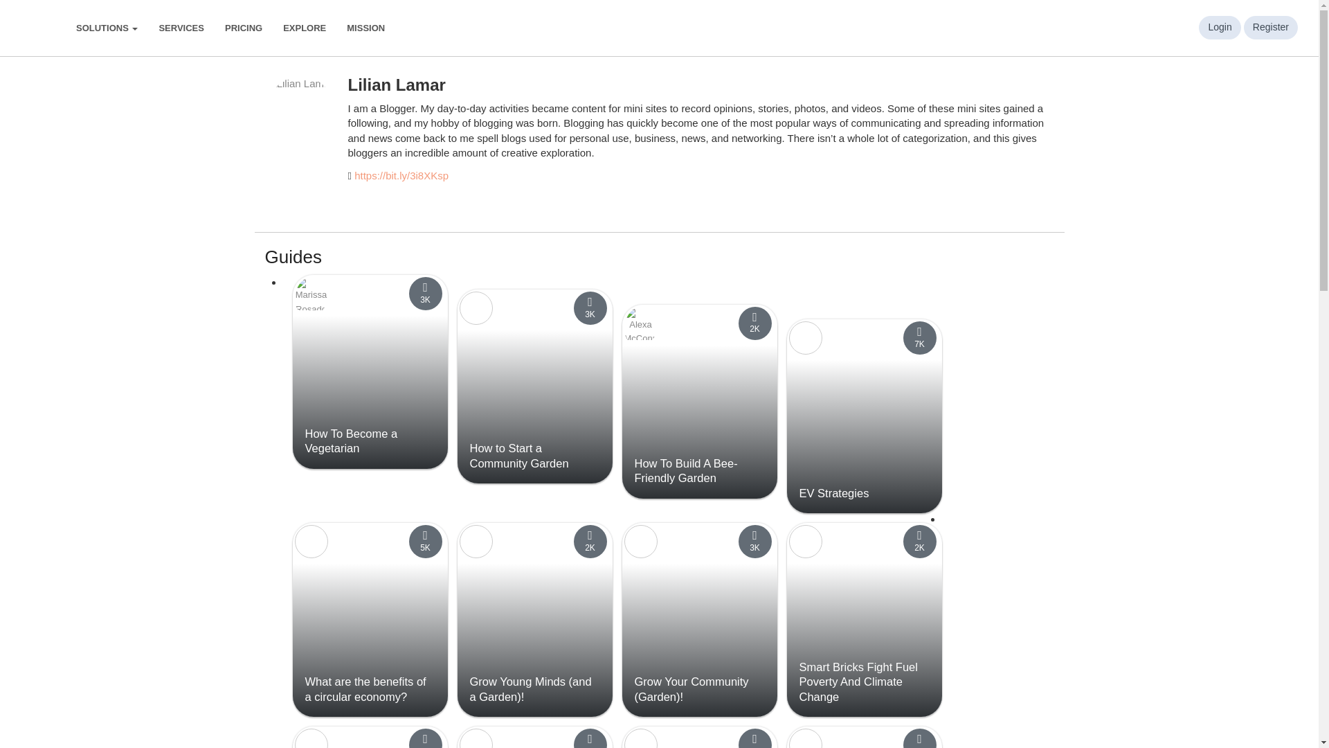 This screenshot has width=1329, height=748. I want to click on SERVICES, so click(181, 28).